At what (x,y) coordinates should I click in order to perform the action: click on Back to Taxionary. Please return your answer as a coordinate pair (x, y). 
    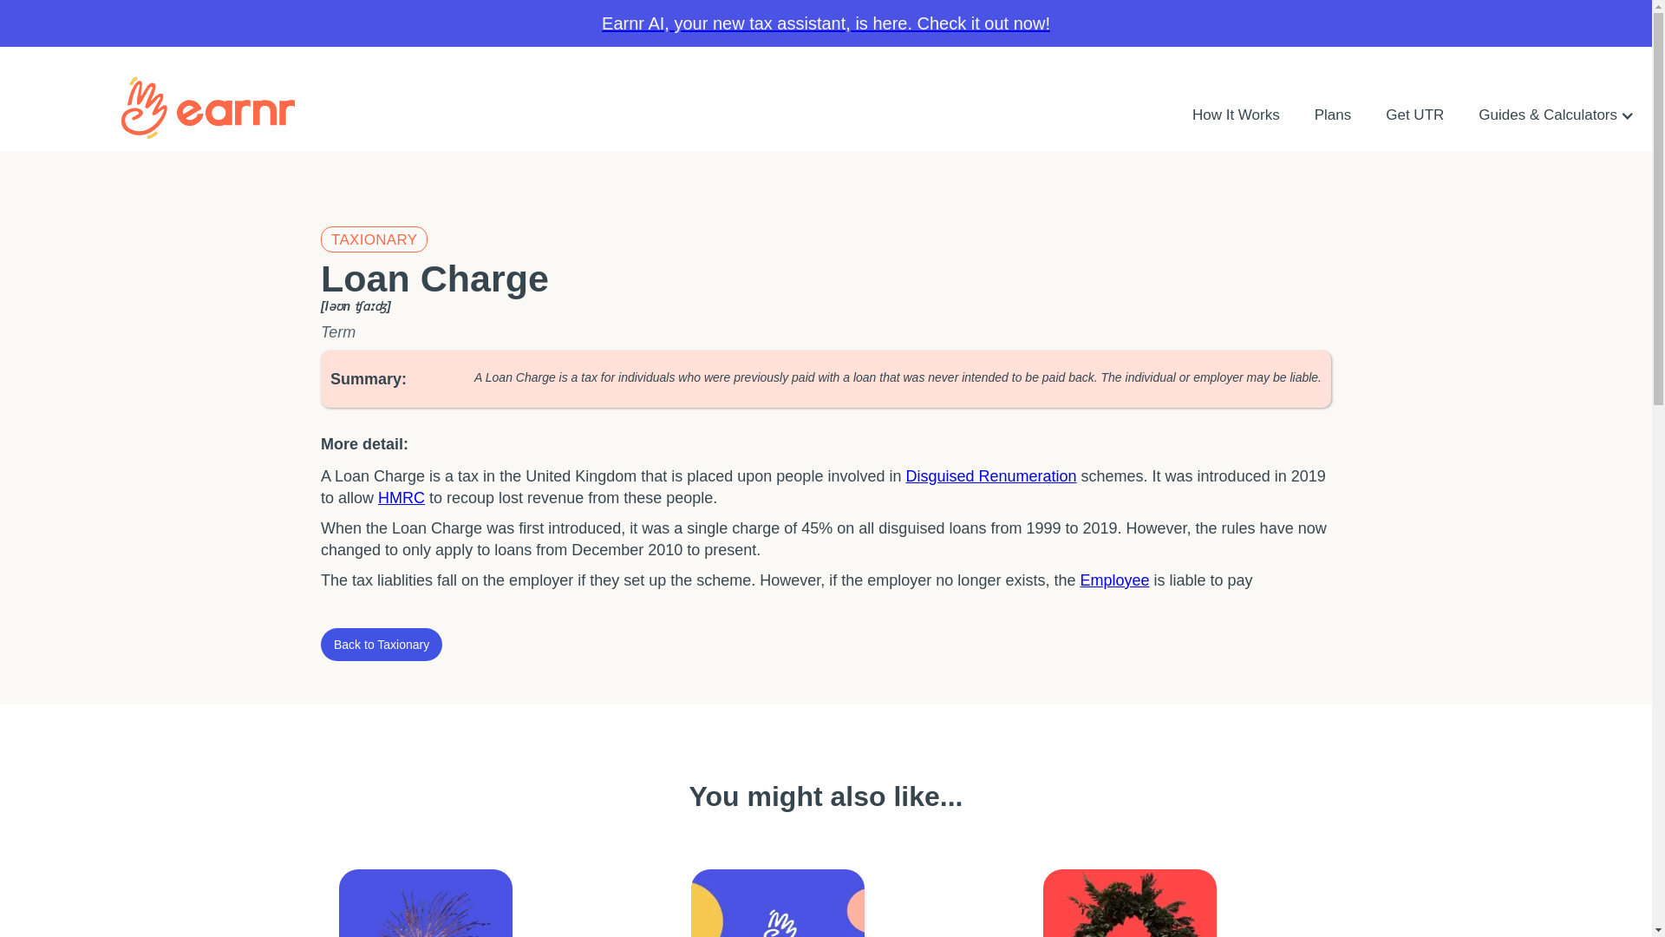
    Looking at the image, I should click on (382, 644).